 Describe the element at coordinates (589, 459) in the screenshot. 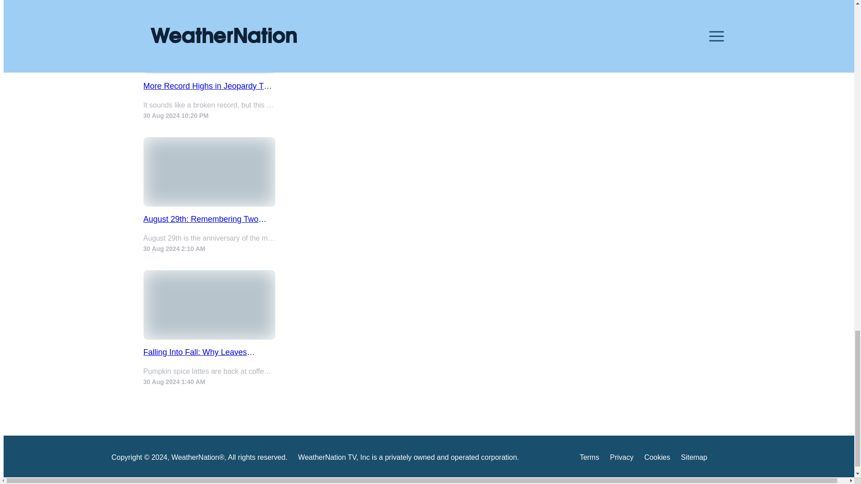

I see `Terms` at that location.